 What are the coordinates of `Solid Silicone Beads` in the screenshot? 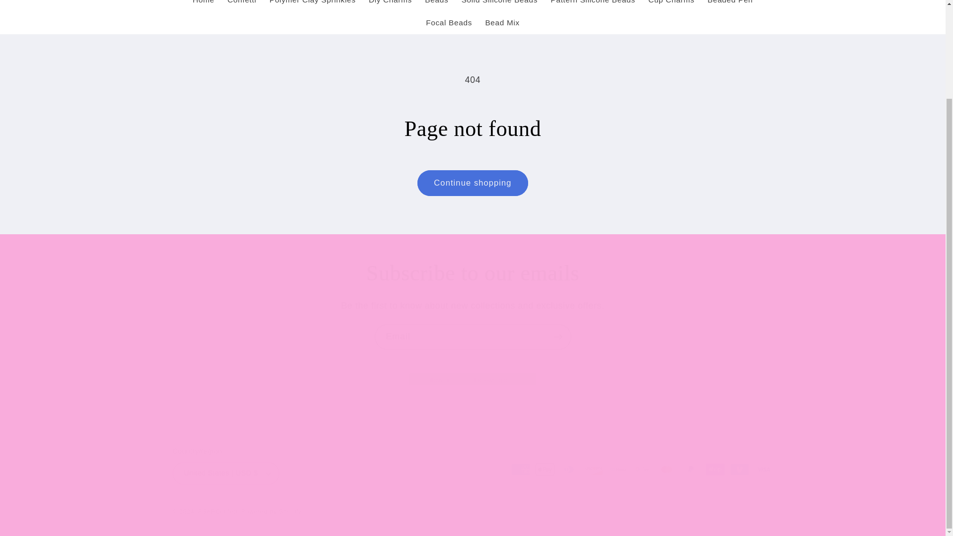 It's located at (499, 5).